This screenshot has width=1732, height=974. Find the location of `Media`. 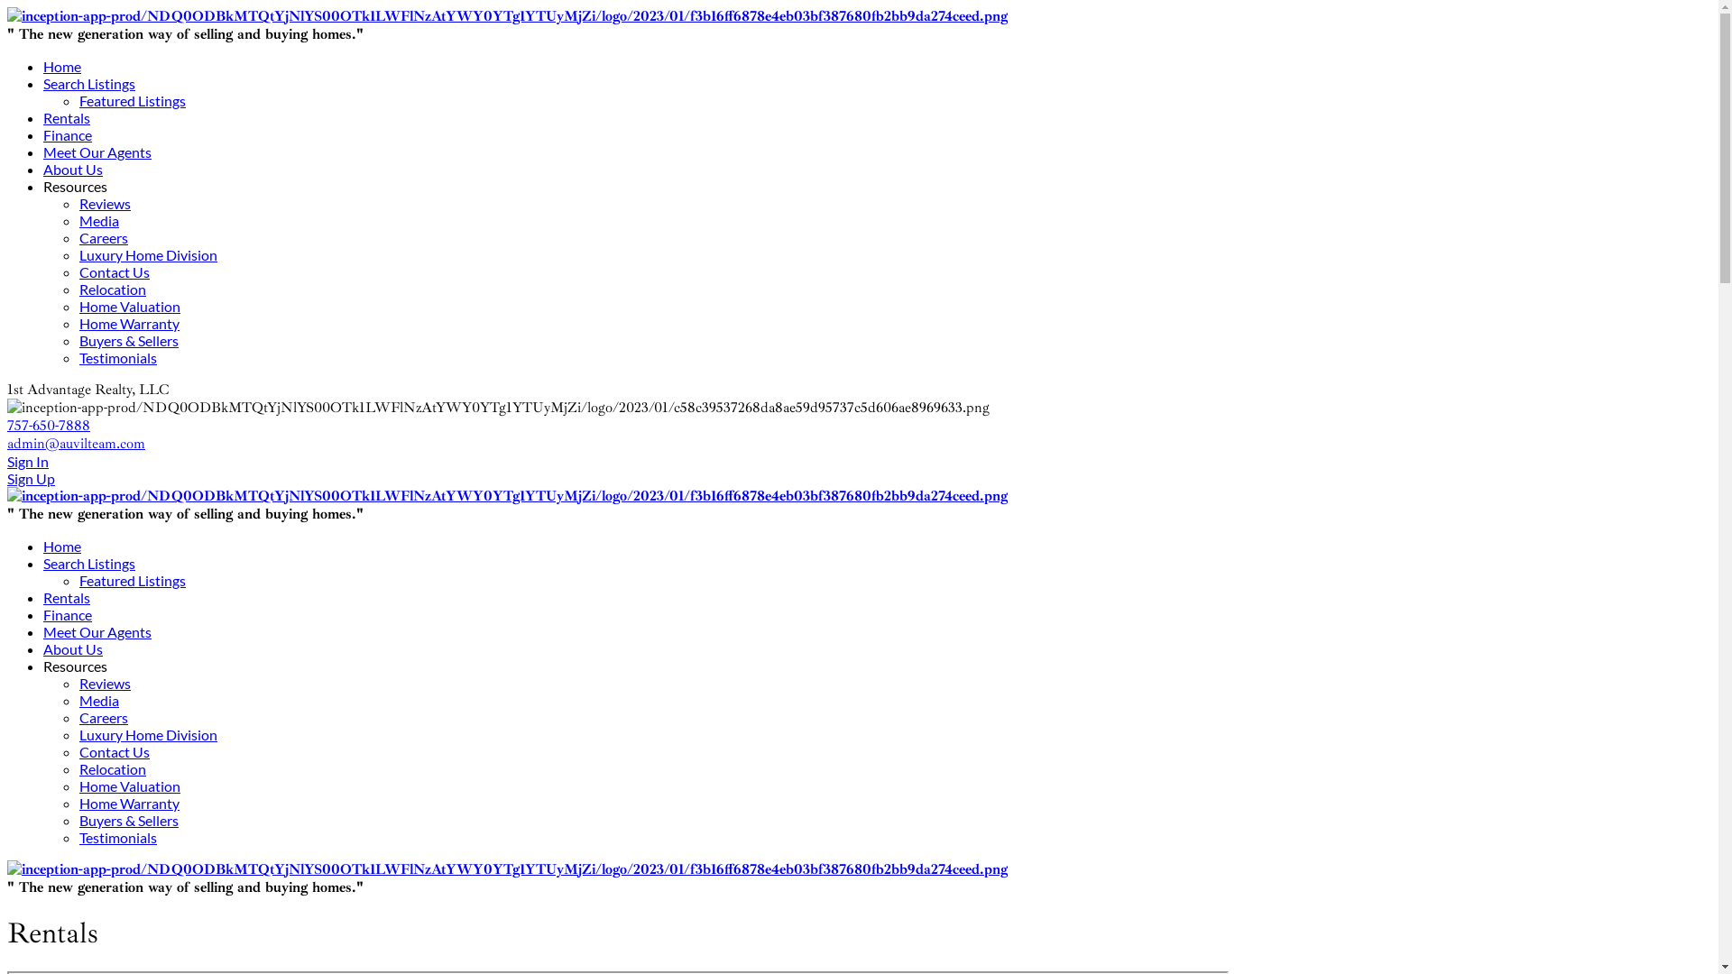

Media is located at coordinates (99, 220).